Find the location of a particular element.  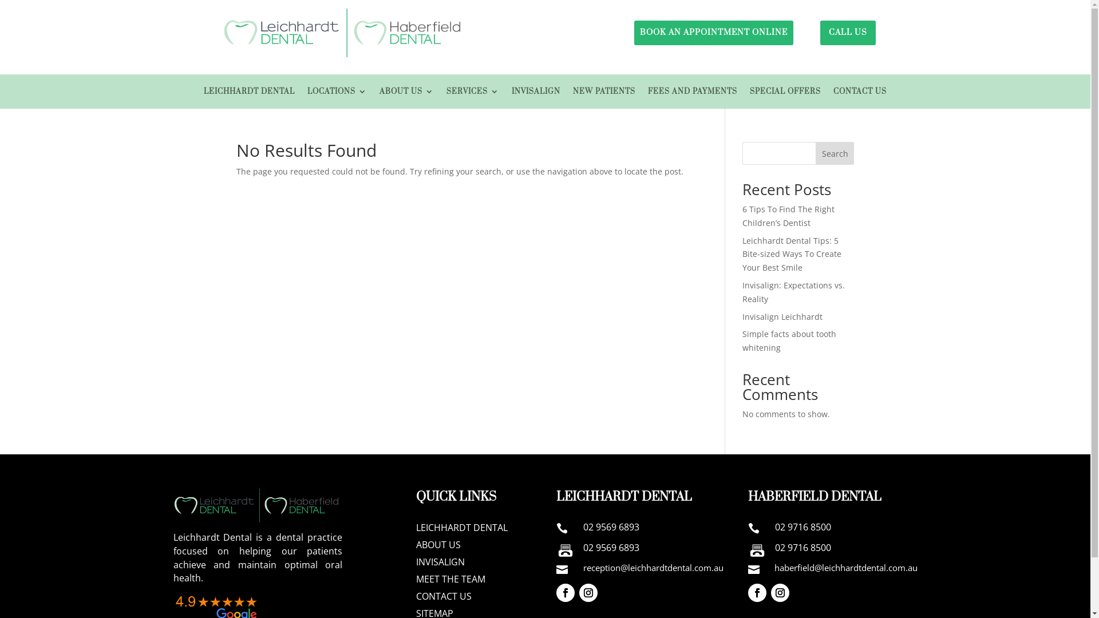

Leichhardt-new-logo-div_1 is located at coordinates (343, 33).